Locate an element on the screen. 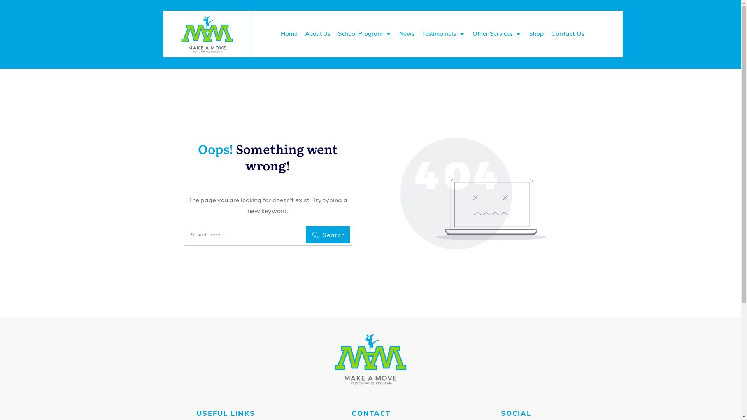 The image size is (747, 420). Other Services is located at coordinates (497, 34).